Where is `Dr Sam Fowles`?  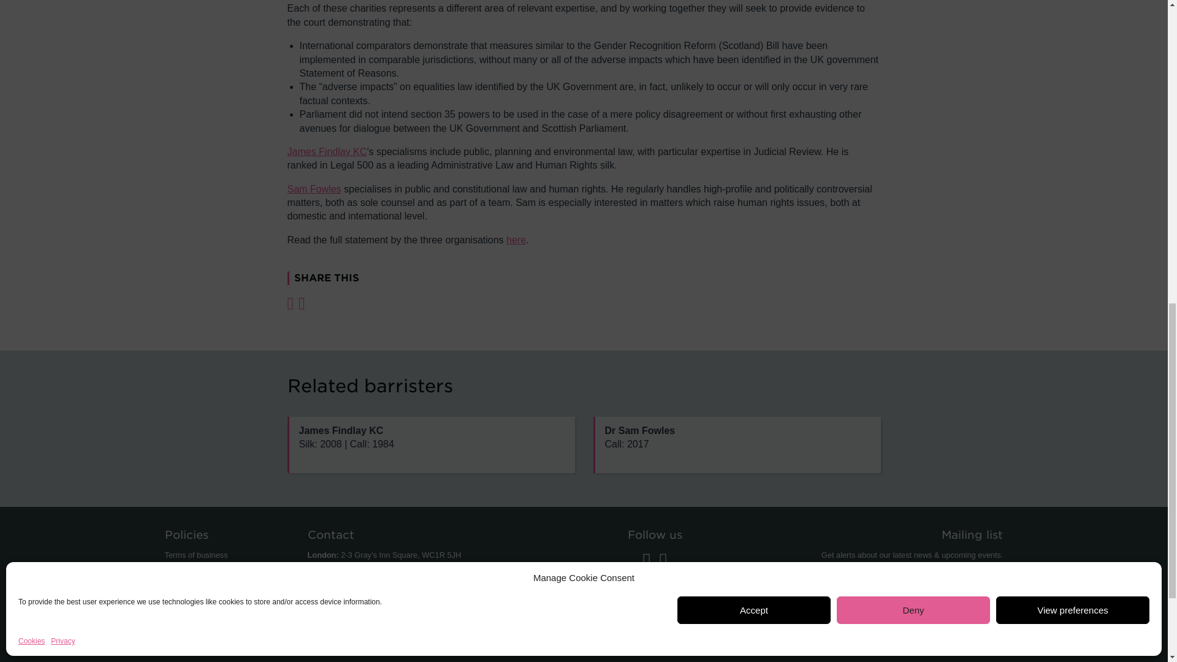
Dr Sam Fowles is located at coordinates (737, 445).